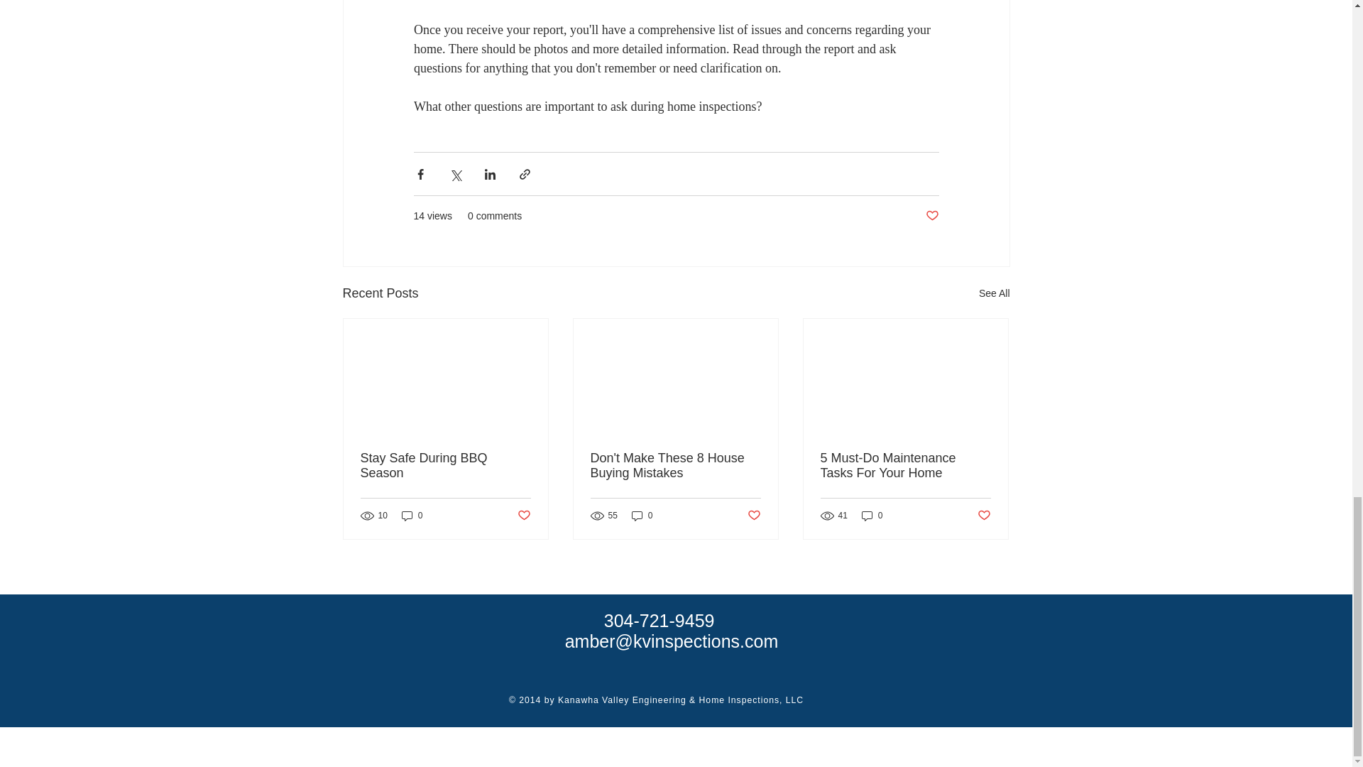  Describe the element at coordinates (905, 466) in the screenshot. I see `5 Must-Do Maintenance Tasks For Your Home` at that location.